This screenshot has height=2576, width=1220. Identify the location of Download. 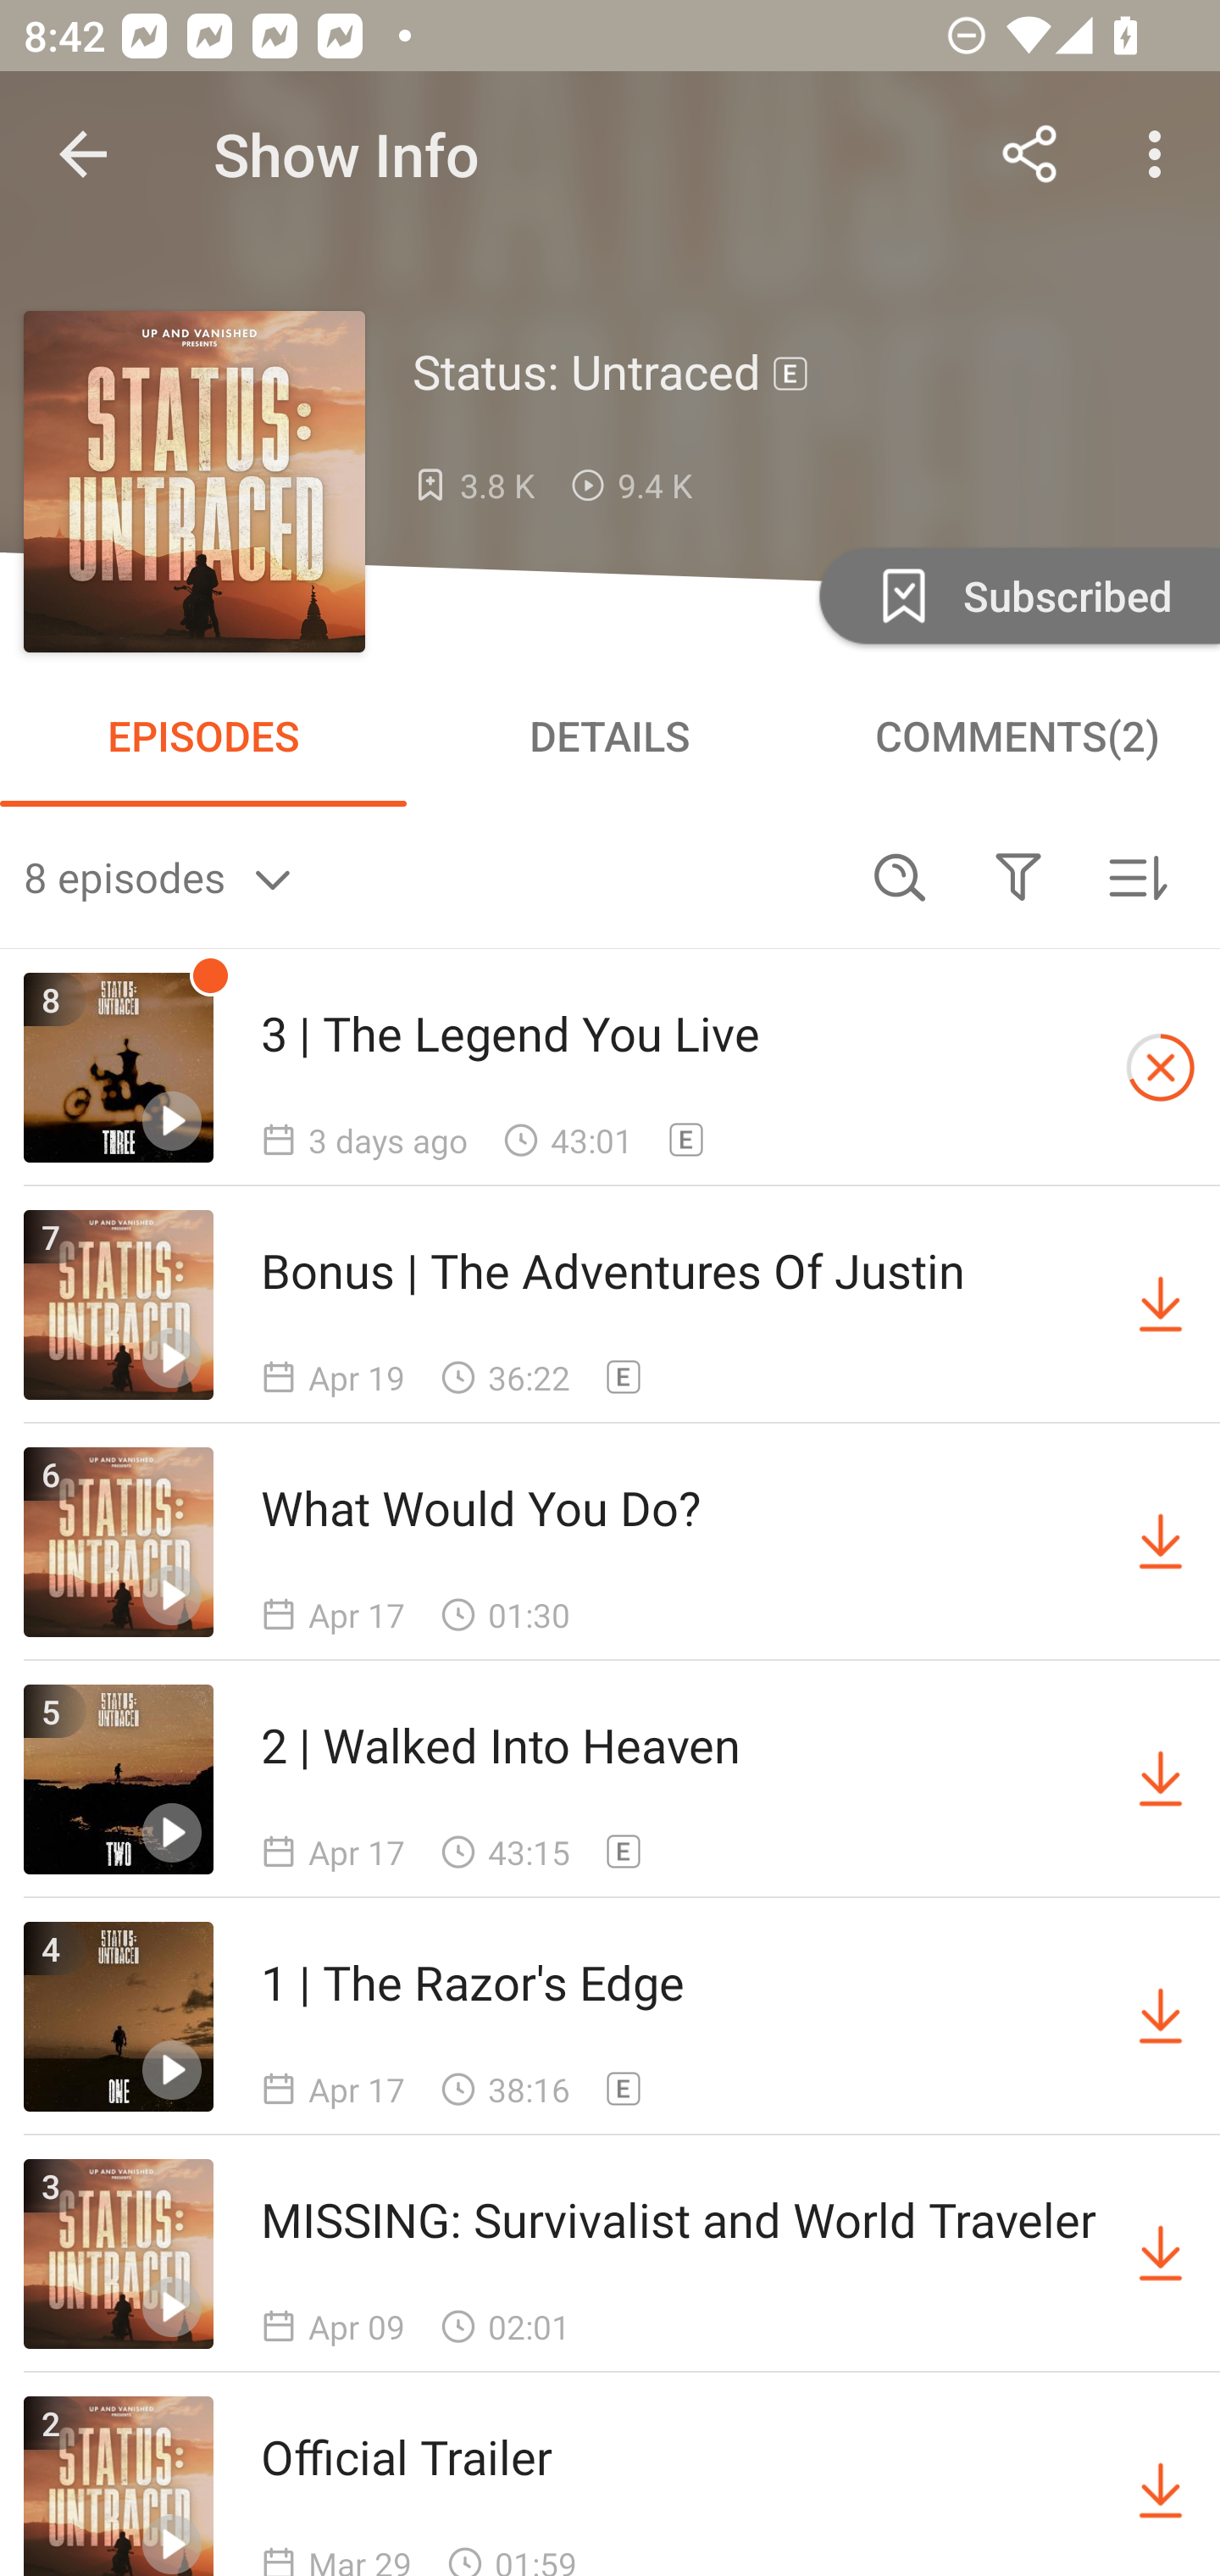
(1161, 1304).